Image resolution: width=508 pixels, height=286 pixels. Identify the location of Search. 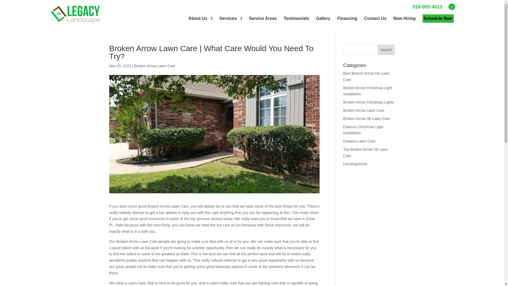
(386, 50).